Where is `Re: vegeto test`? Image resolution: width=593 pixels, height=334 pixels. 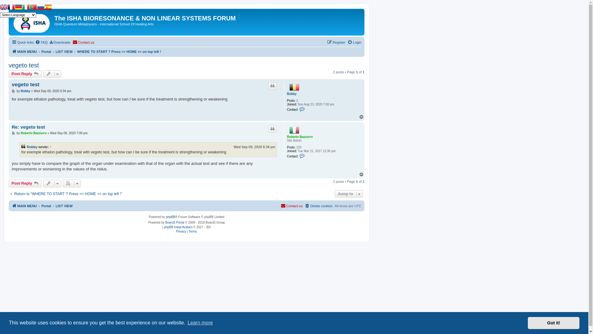
Re: vegeto test is located at coordinates (28, 127).